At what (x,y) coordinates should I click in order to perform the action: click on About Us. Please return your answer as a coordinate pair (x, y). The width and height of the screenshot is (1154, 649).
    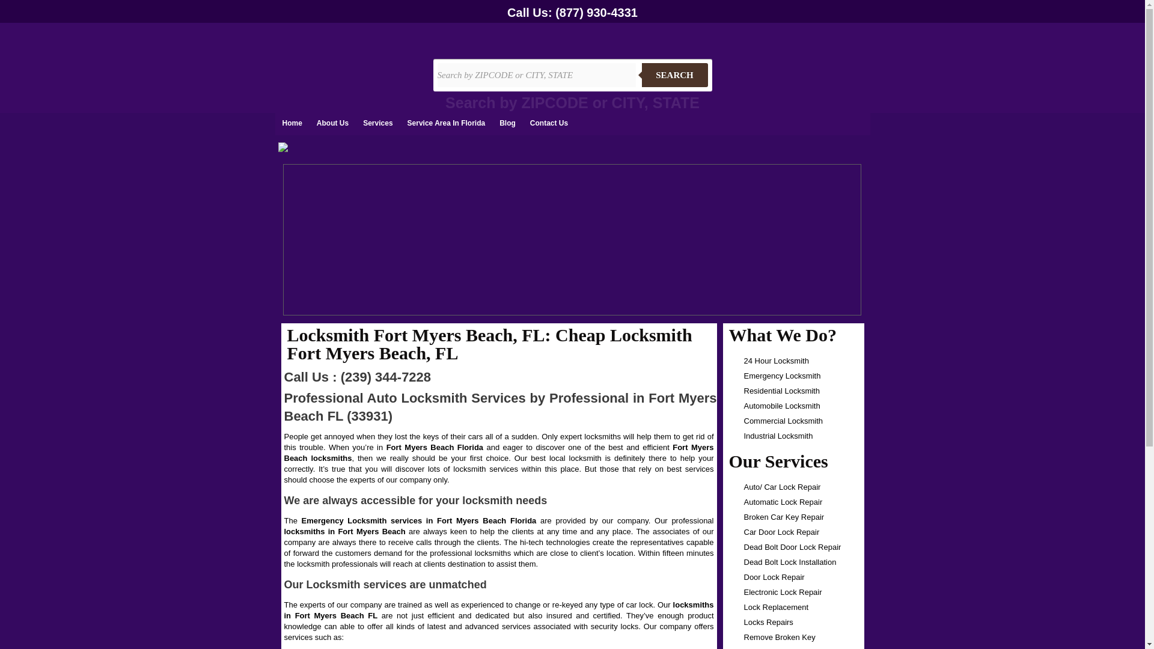
    Looking at the image, I should click on (332, 123).